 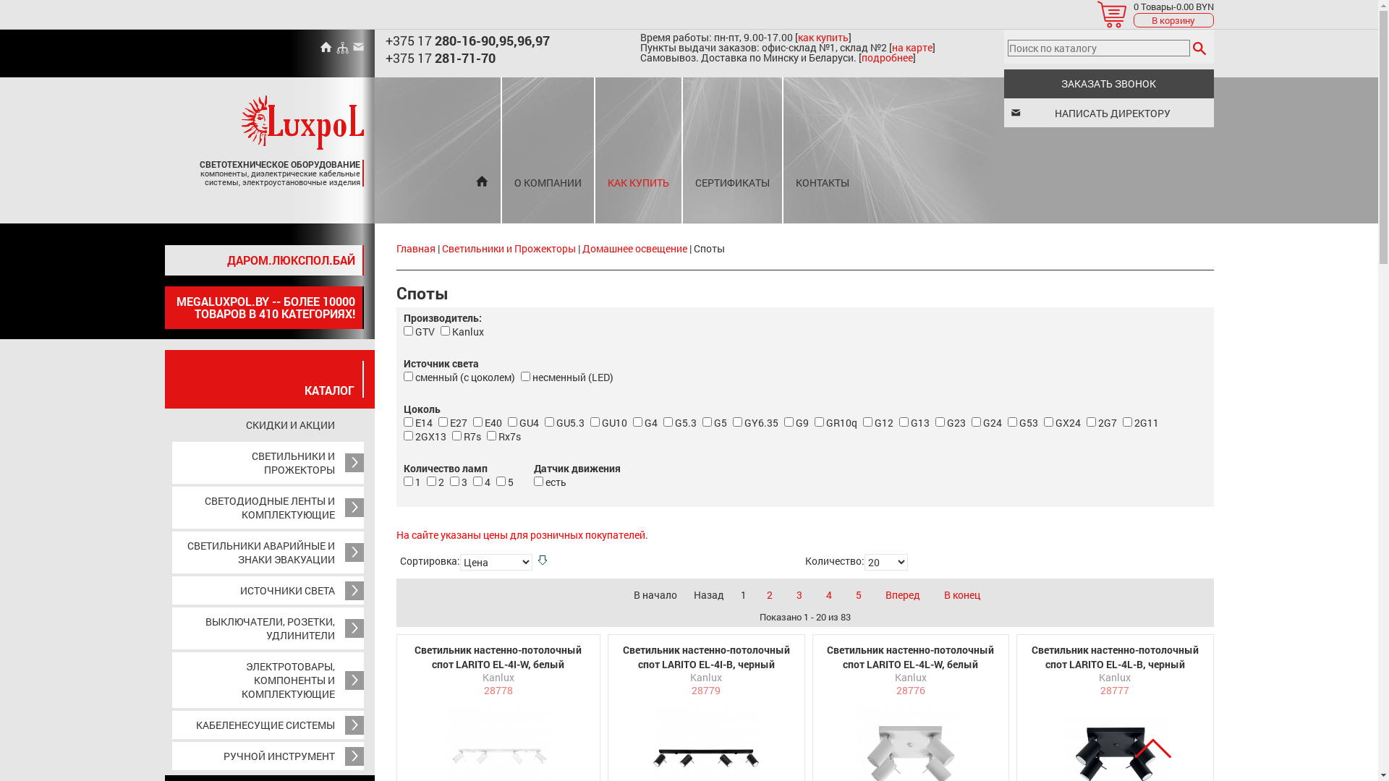 I want to click on 19, so click(x=443, y=422).